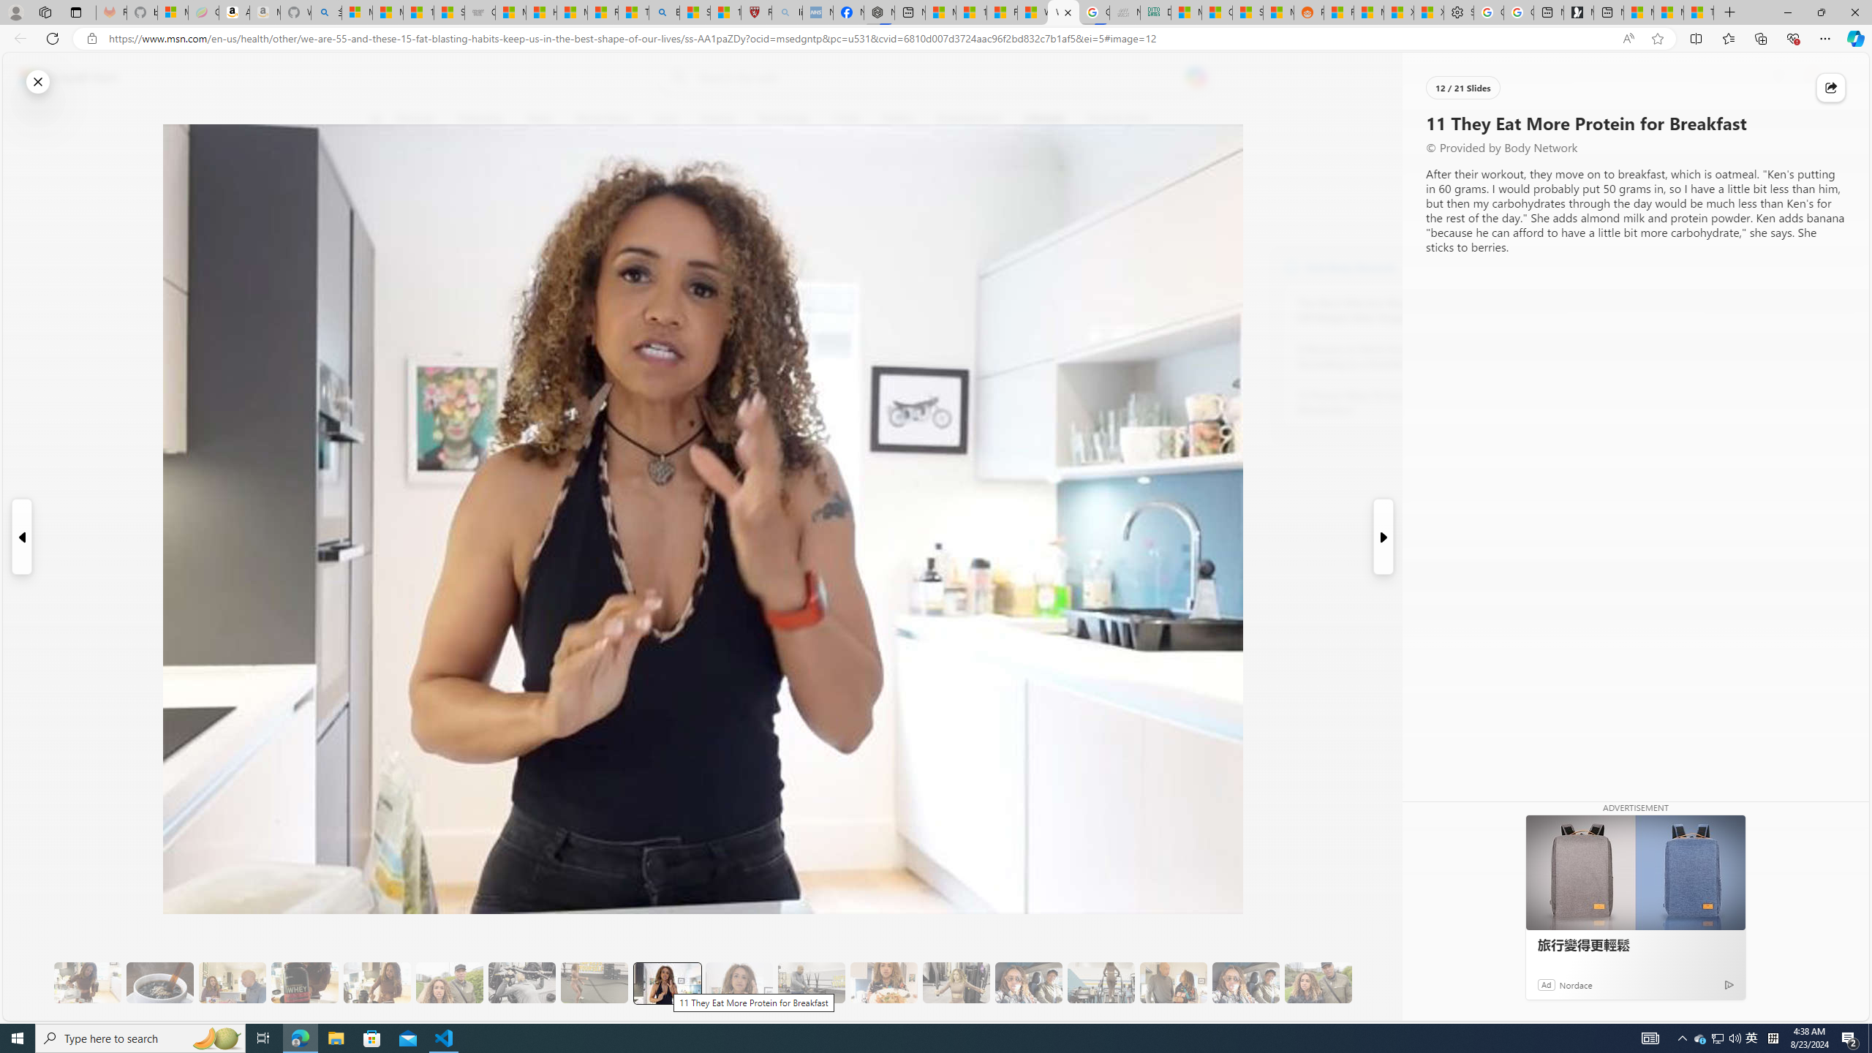  I want to click on 13 Her Husband Does Group Cardio Classs, so click(812, 983).